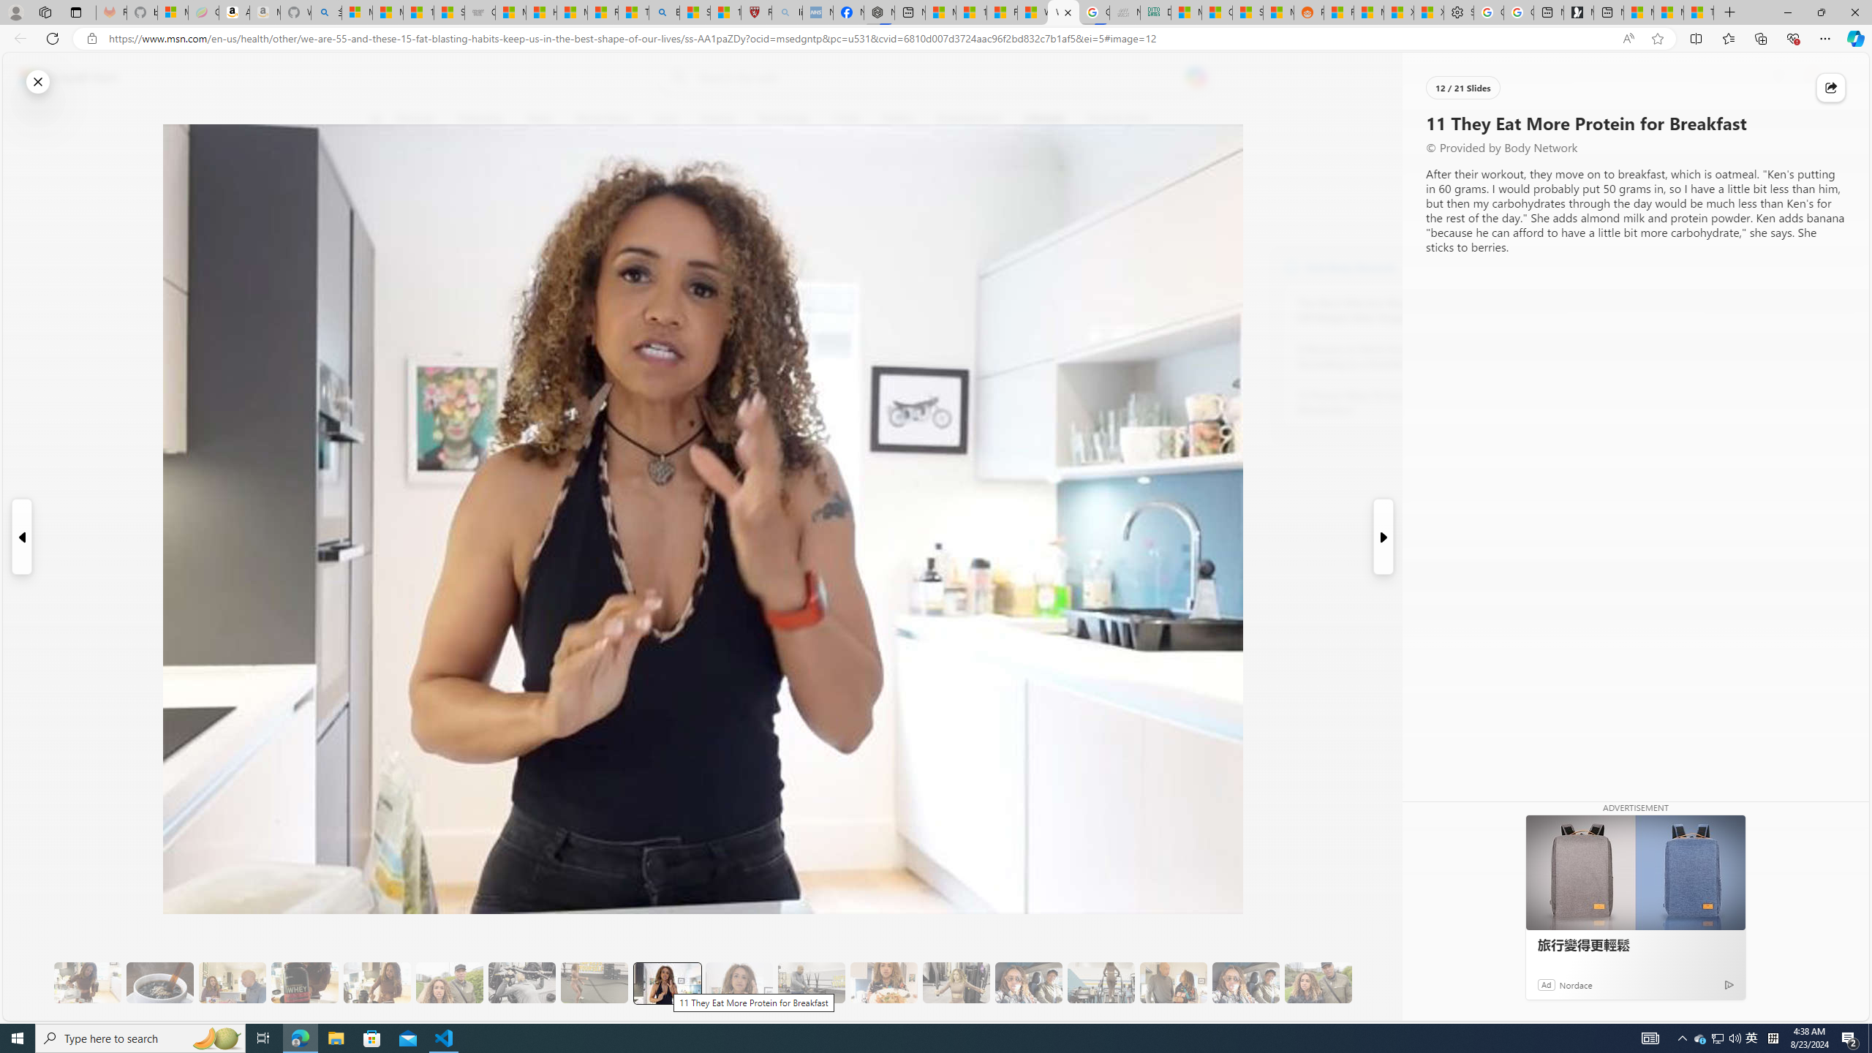  I want to click on 13 Her Husband Does Group Cardio Classs, so click(812, 983).